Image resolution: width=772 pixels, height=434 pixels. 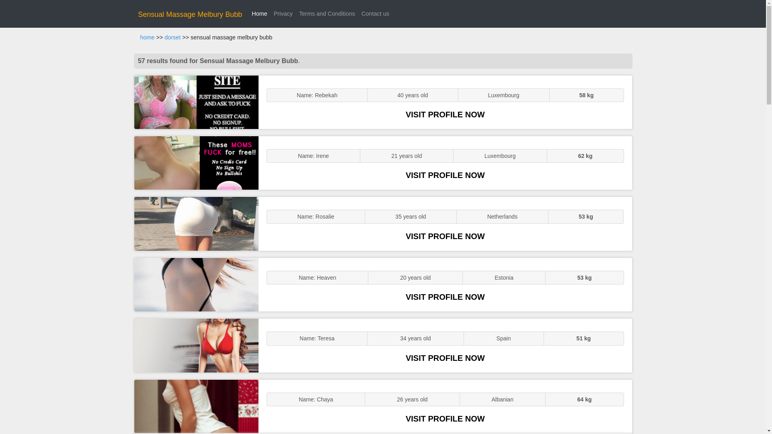 What do you see at coordinates (196, 102) in the screenshot?
I see ` ENGLISH STUNNER` at bounding box center [196, 102].